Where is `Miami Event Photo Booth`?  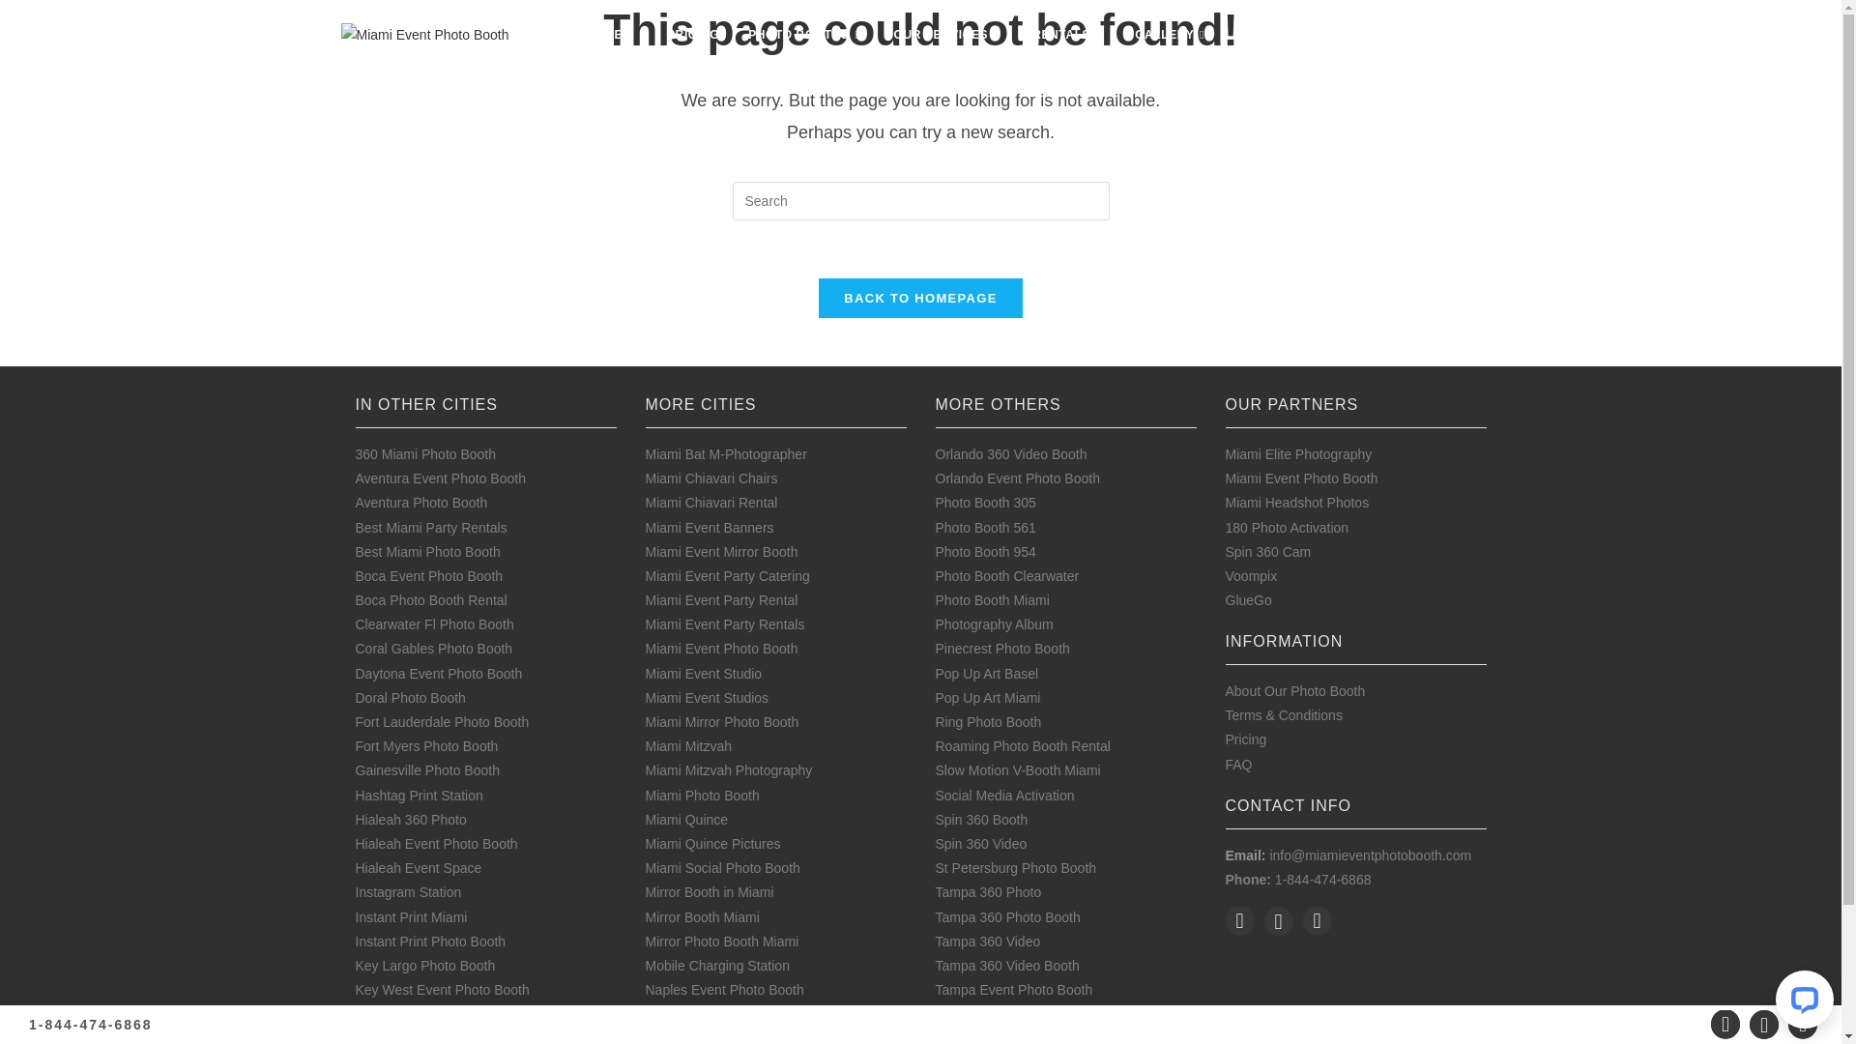
Miami Event Photo Booth is located at coordinates (722, 649).